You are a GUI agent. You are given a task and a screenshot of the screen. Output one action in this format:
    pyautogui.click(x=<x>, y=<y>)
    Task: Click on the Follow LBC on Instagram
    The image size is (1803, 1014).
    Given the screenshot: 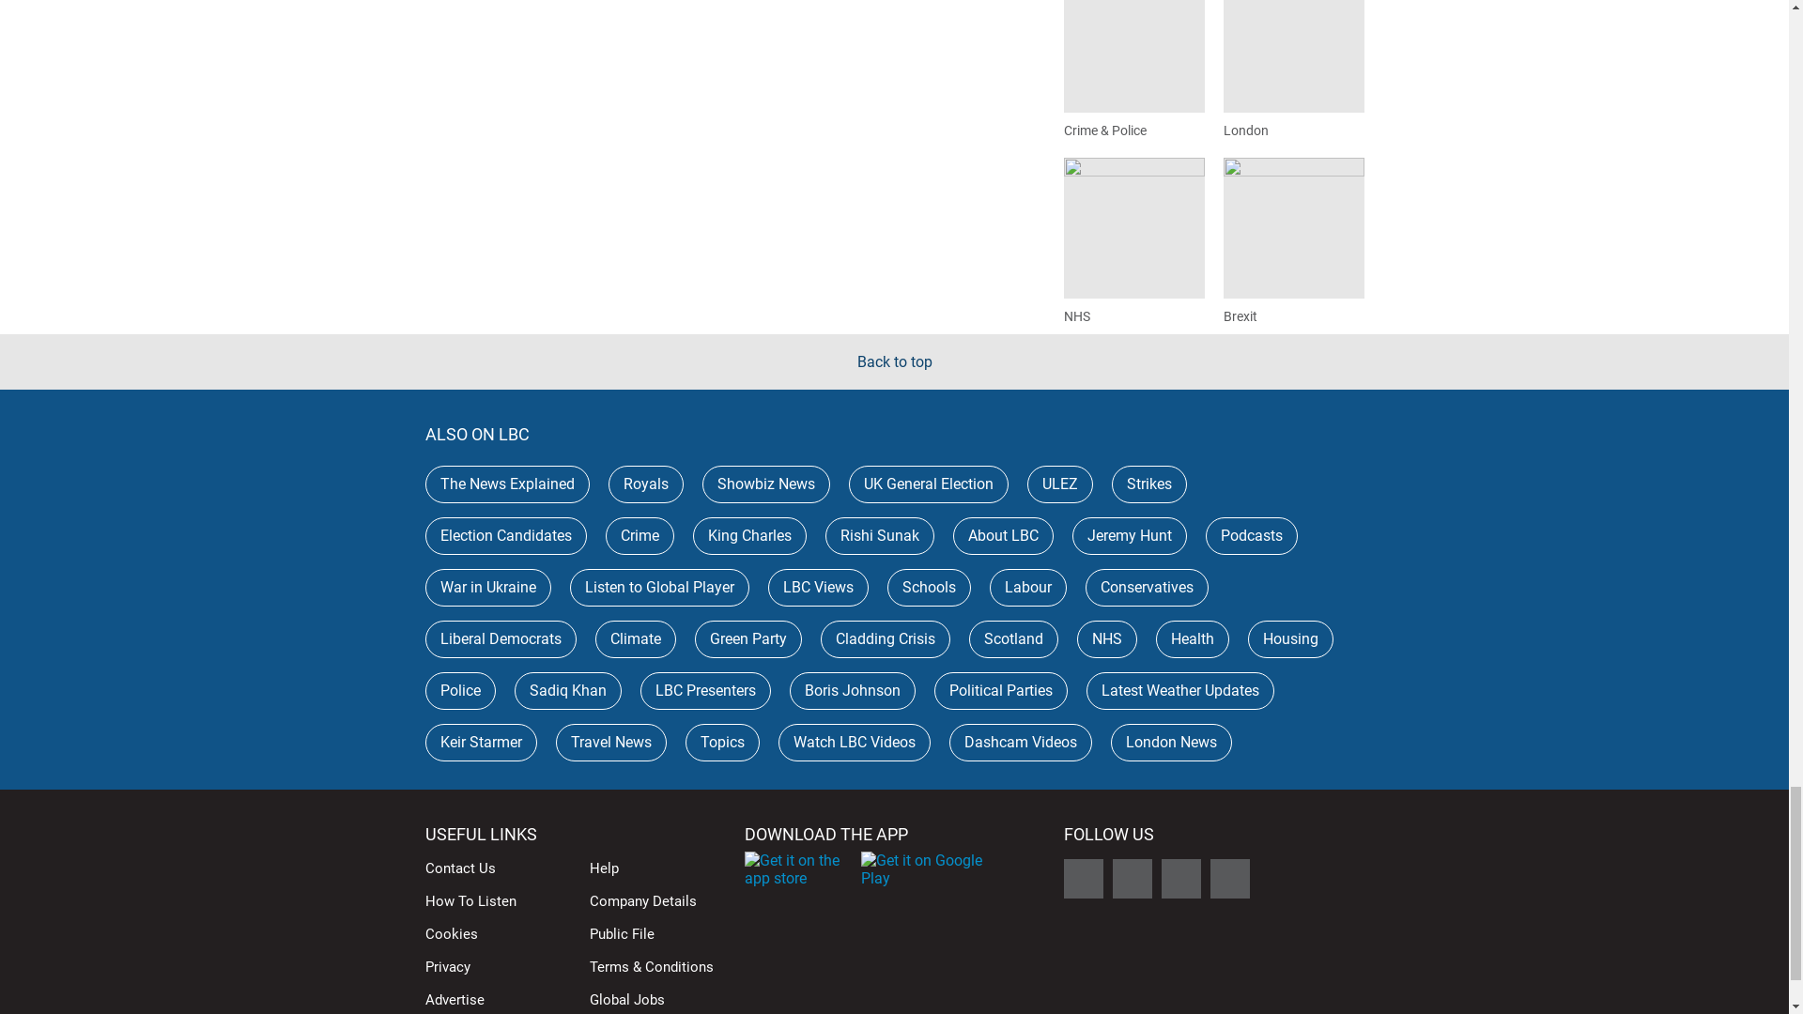 What is the action you would take?
    pyautogui.click(x=1180, y=878)
    